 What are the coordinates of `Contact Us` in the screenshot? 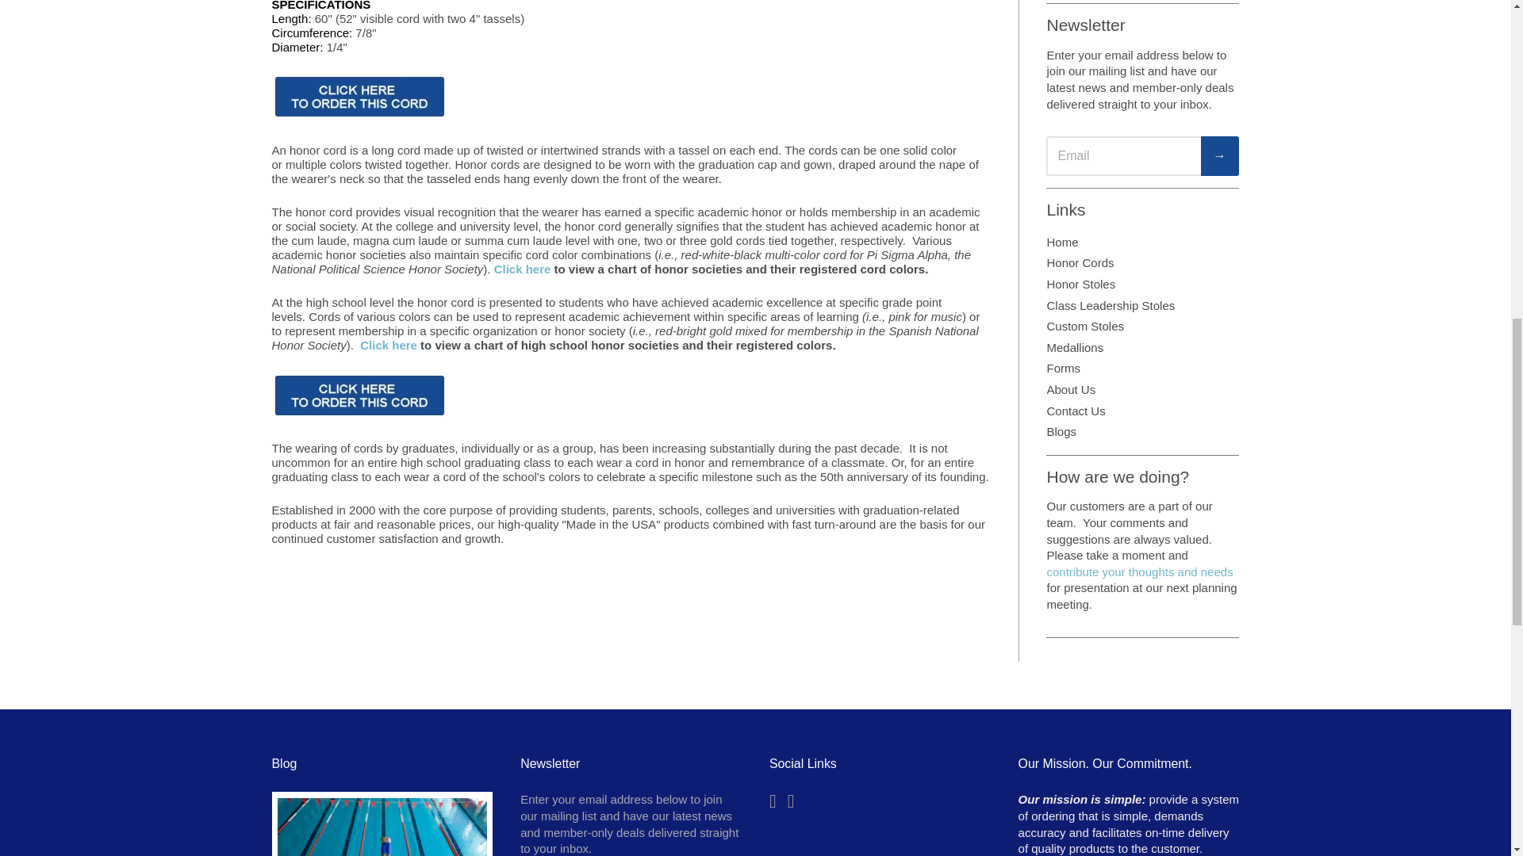 It's located at (1142, 412).